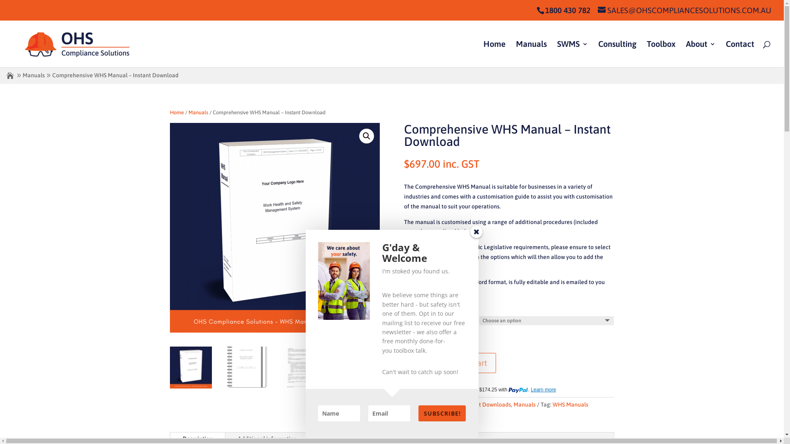 Image resolution: width=790 pixels, height=444 pixels. Describe the element at coordinates (487, 405) in the screenshot. I see `Instant Downloads` at that location.